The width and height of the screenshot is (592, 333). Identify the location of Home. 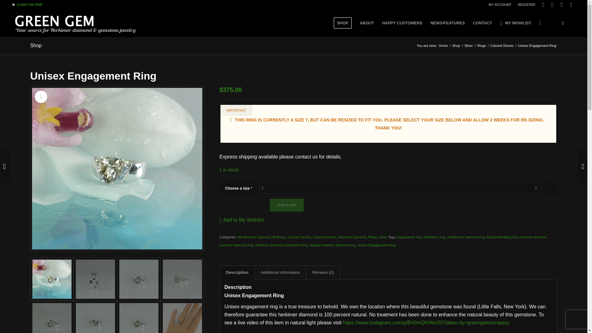
(443, 46).